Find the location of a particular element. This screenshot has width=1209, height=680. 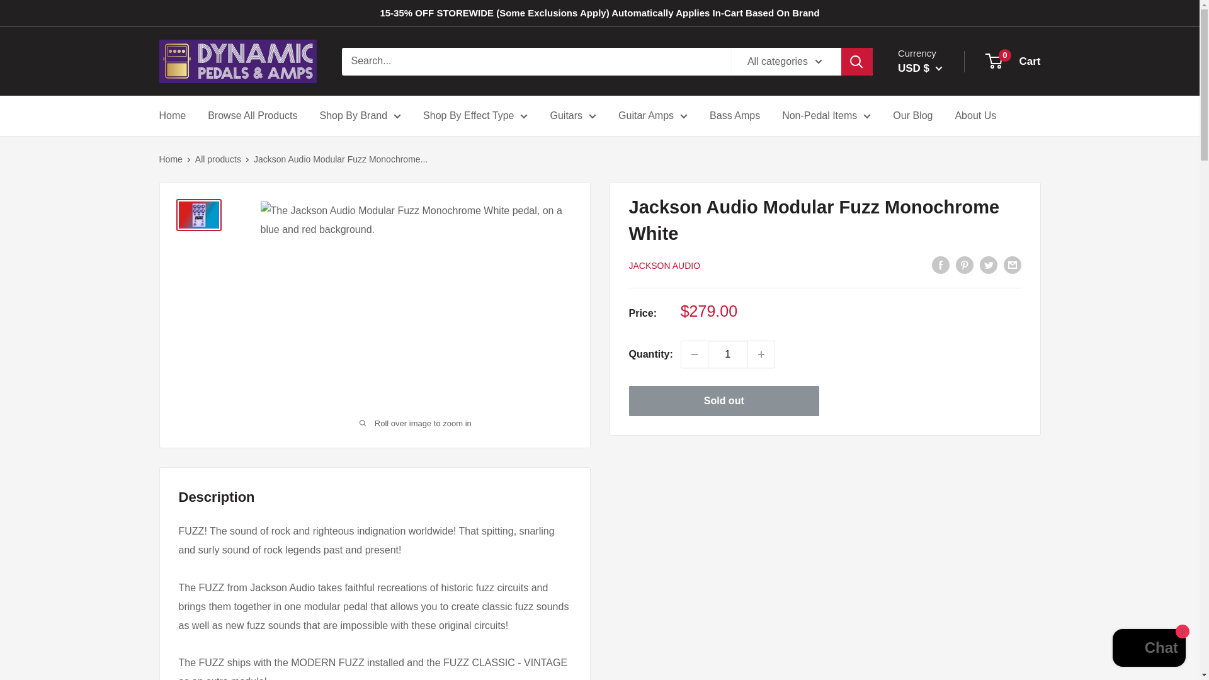

Increase quantity by 1 is located at coordinates (761, 354).